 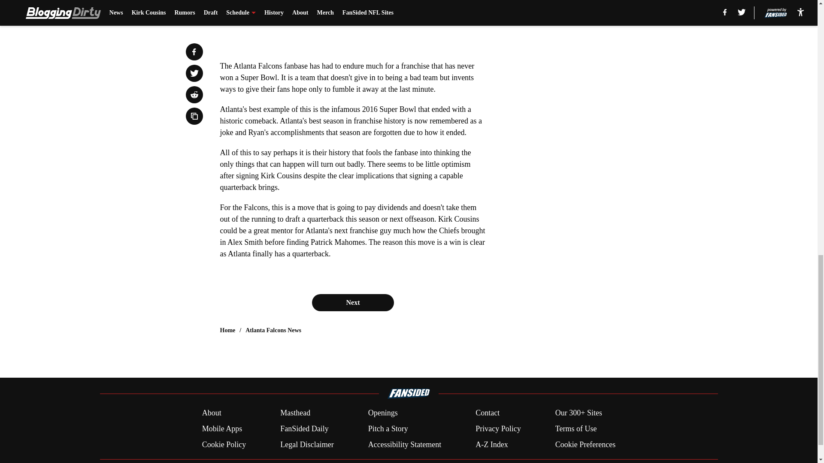 I want to click on Contact, so click(x=487, y=413).